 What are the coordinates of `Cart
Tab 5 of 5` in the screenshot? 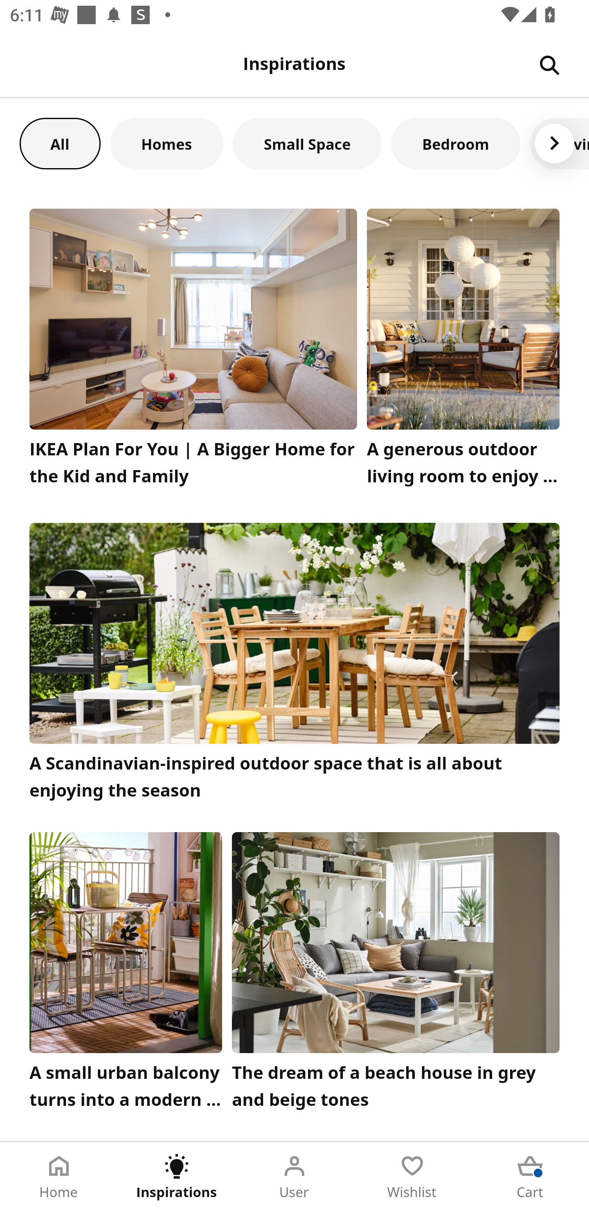 It's located at (530, 1177).